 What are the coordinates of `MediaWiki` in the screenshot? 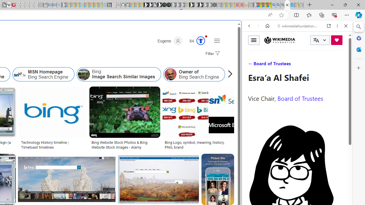 It's located at (13, 5).